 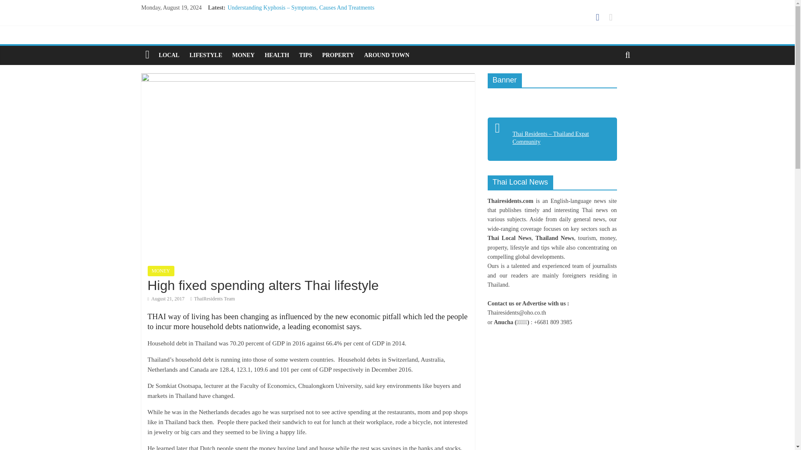 What do you see at coordinates (305, 55) in the screenshot?
I see `TIPS` at bounding box center [305, 55].